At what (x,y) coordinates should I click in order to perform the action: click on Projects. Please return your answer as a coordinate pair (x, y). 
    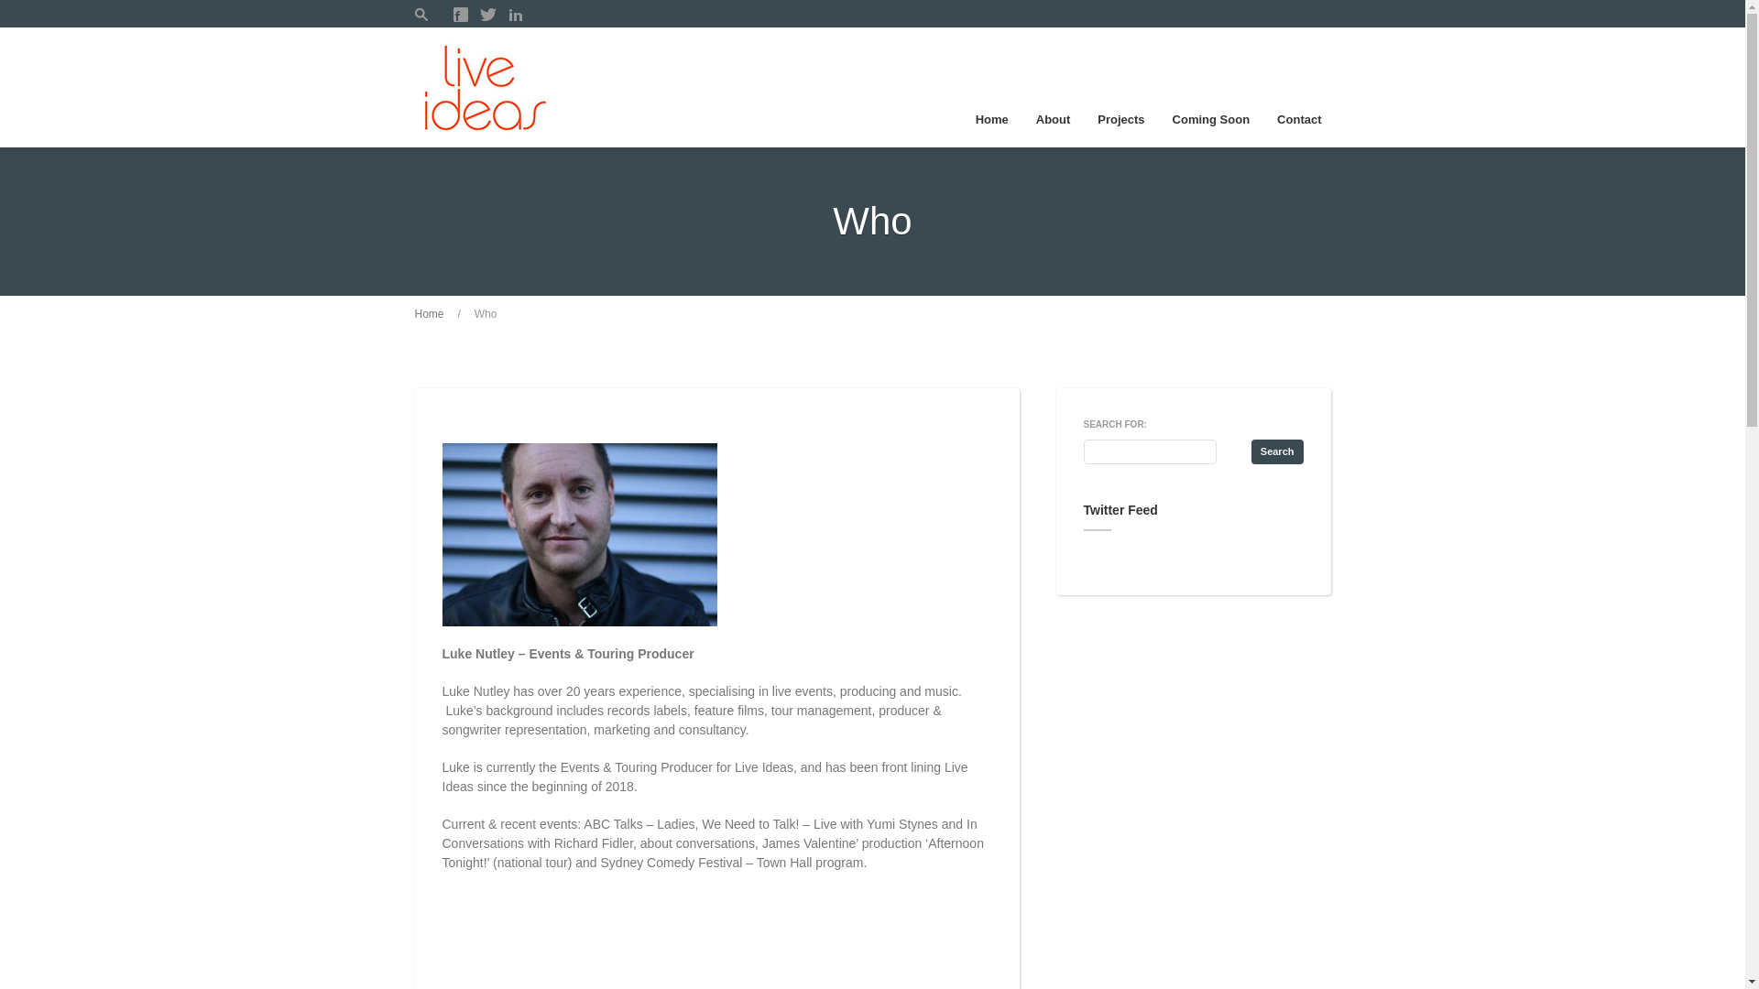
    Looking at the image, I should click on (1121, 119).